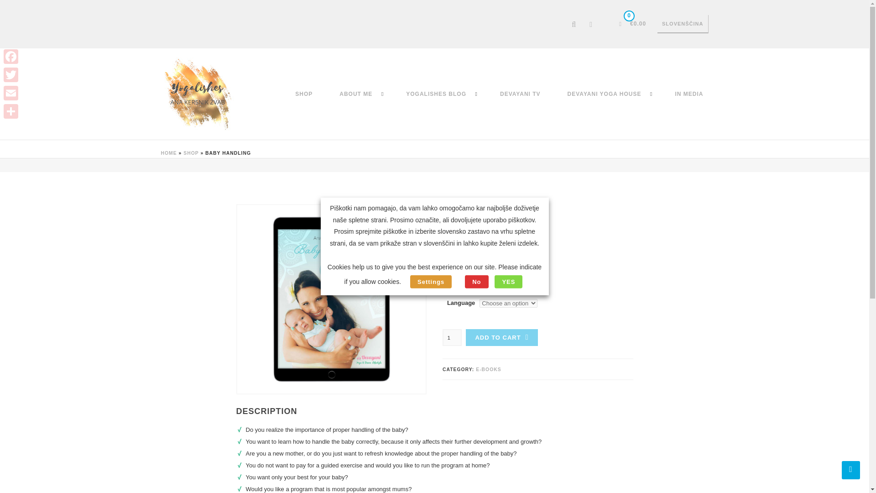  Describe the element at coordinates (502, 338) in the screenshot. I see `ADD TO CART` at that location.